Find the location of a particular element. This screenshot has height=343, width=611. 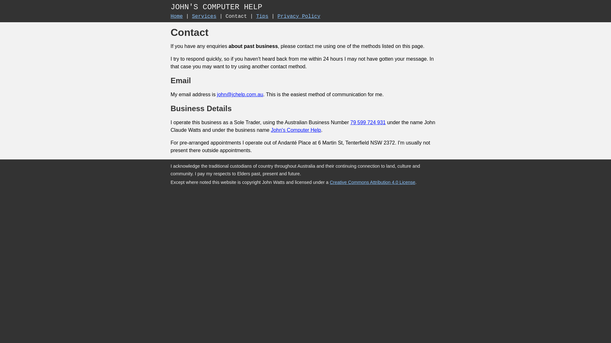

Privacy Policy is located at coordinates (299, 17).